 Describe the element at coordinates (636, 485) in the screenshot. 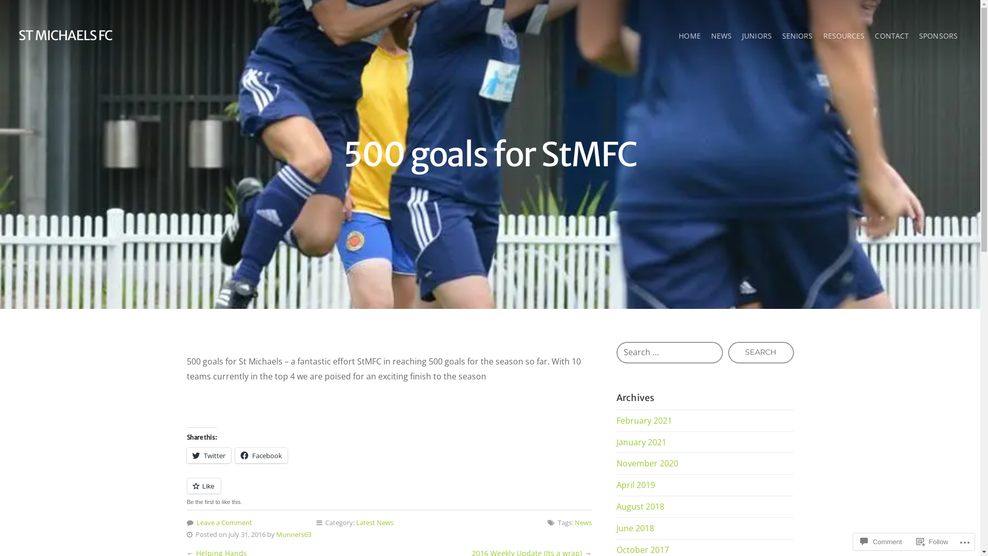

I see `April 2019` at that location.